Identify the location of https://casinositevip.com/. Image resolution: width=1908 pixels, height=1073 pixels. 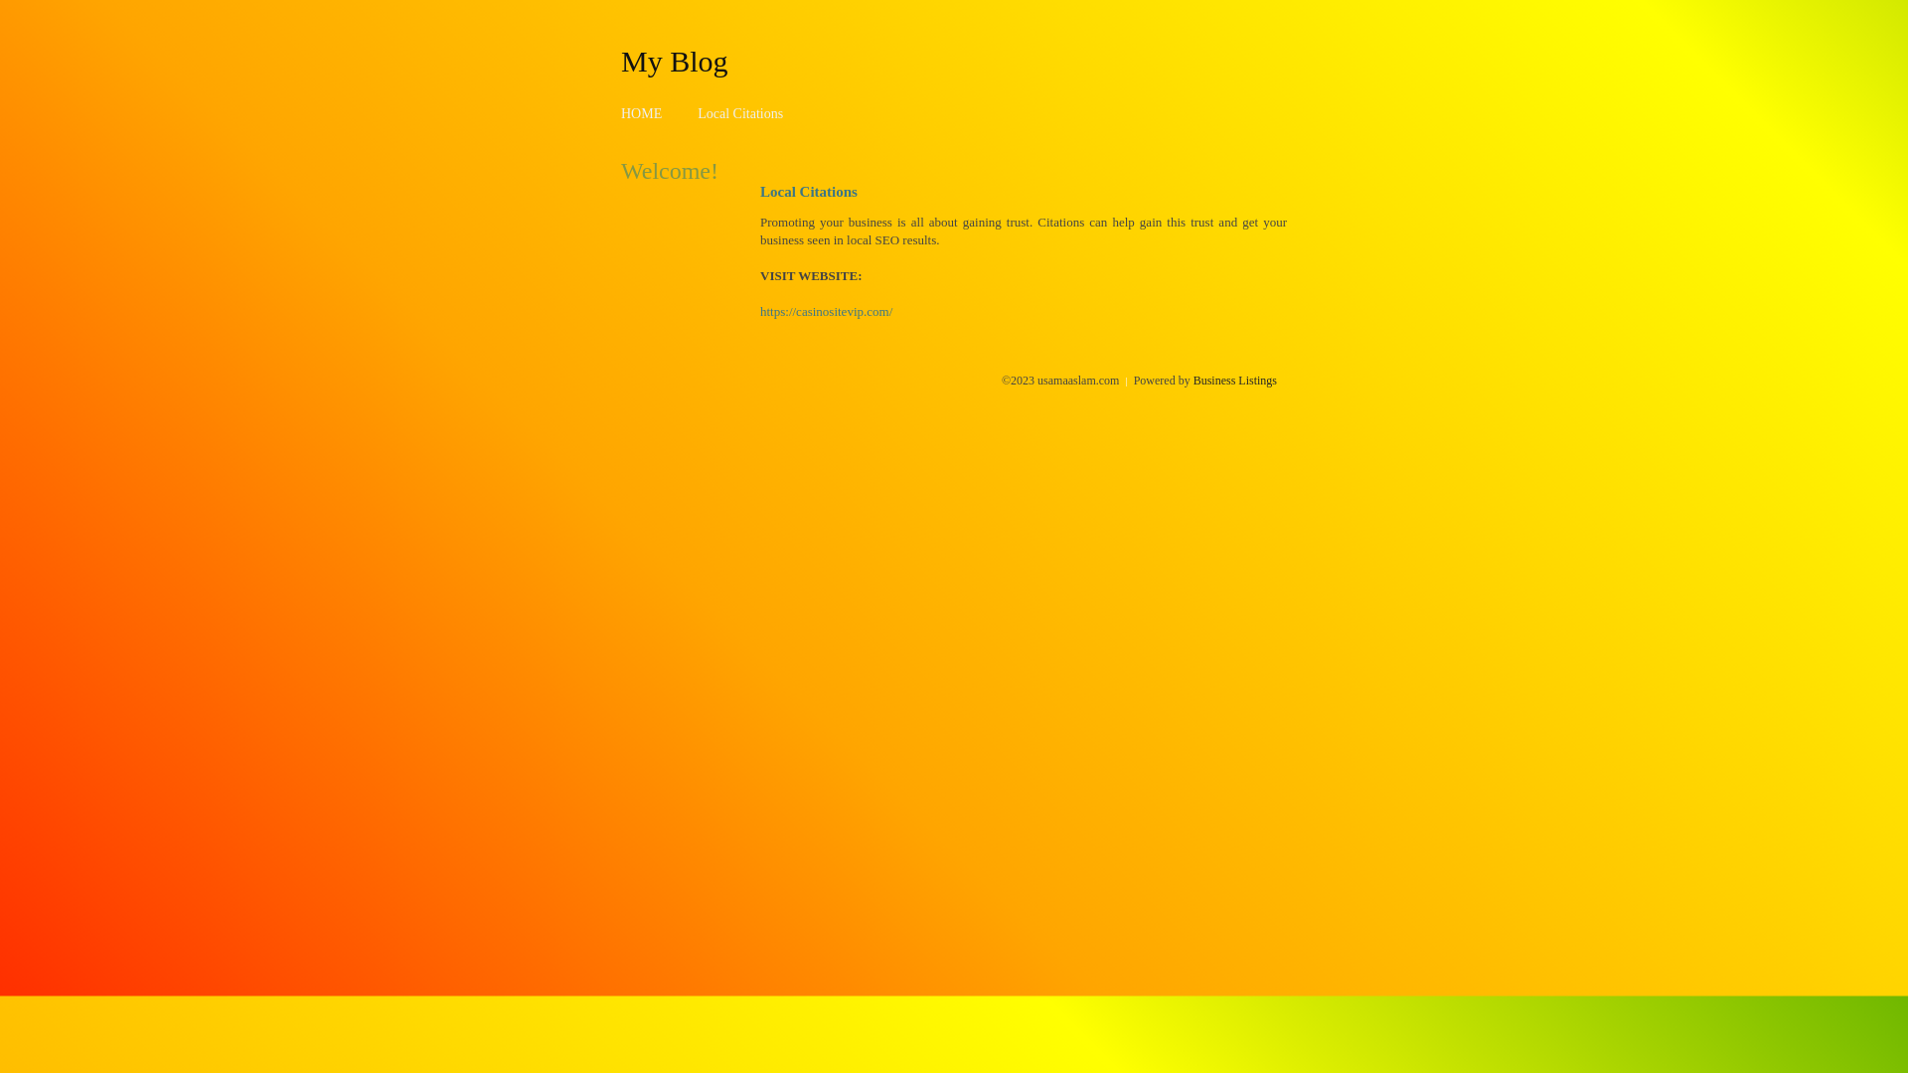
(827, 312).